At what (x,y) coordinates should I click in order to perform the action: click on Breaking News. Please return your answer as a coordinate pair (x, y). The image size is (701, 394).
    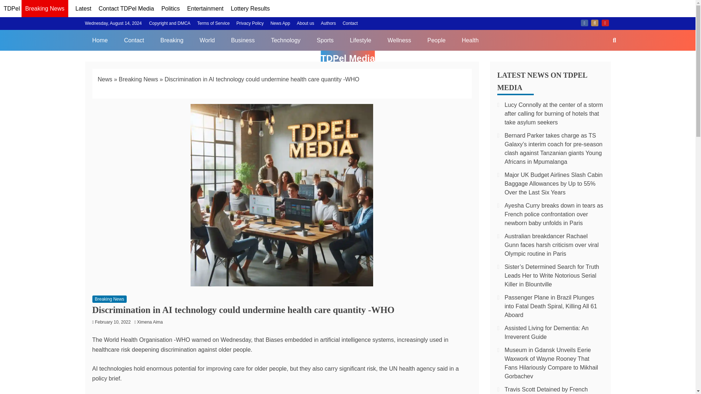
    Looking at the image, I should click on (138, 79).